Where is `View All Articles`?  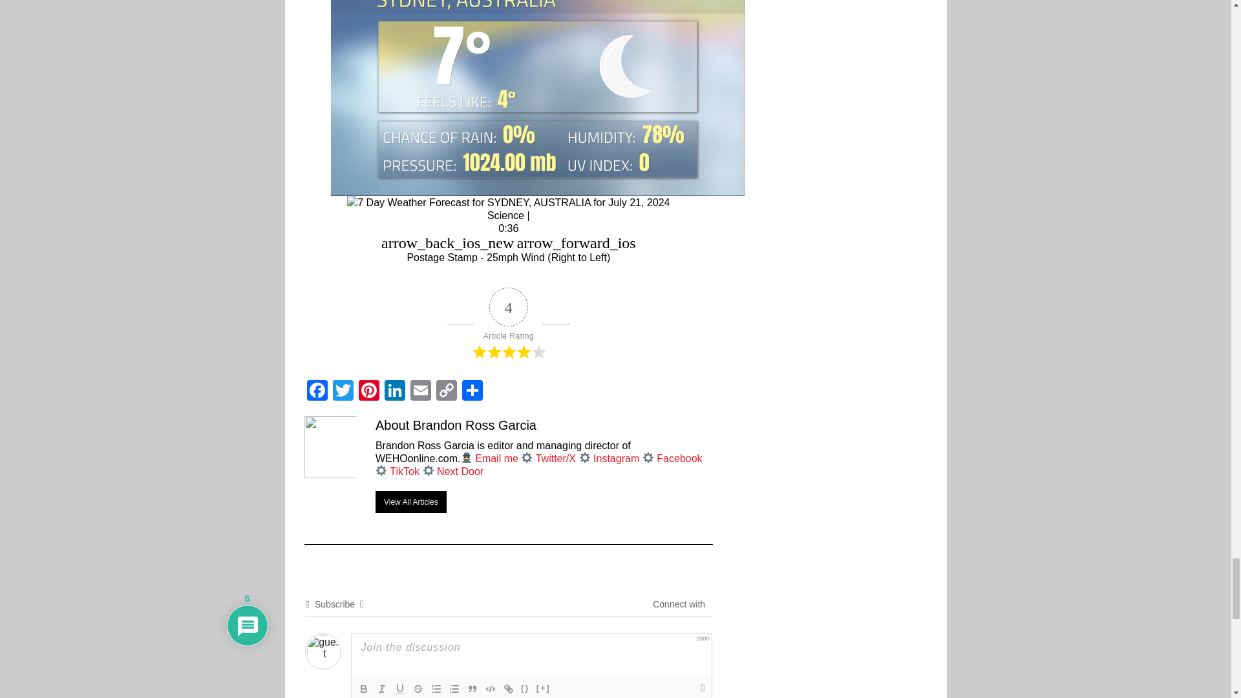 View All Articles is located at coordinates (411, 502).